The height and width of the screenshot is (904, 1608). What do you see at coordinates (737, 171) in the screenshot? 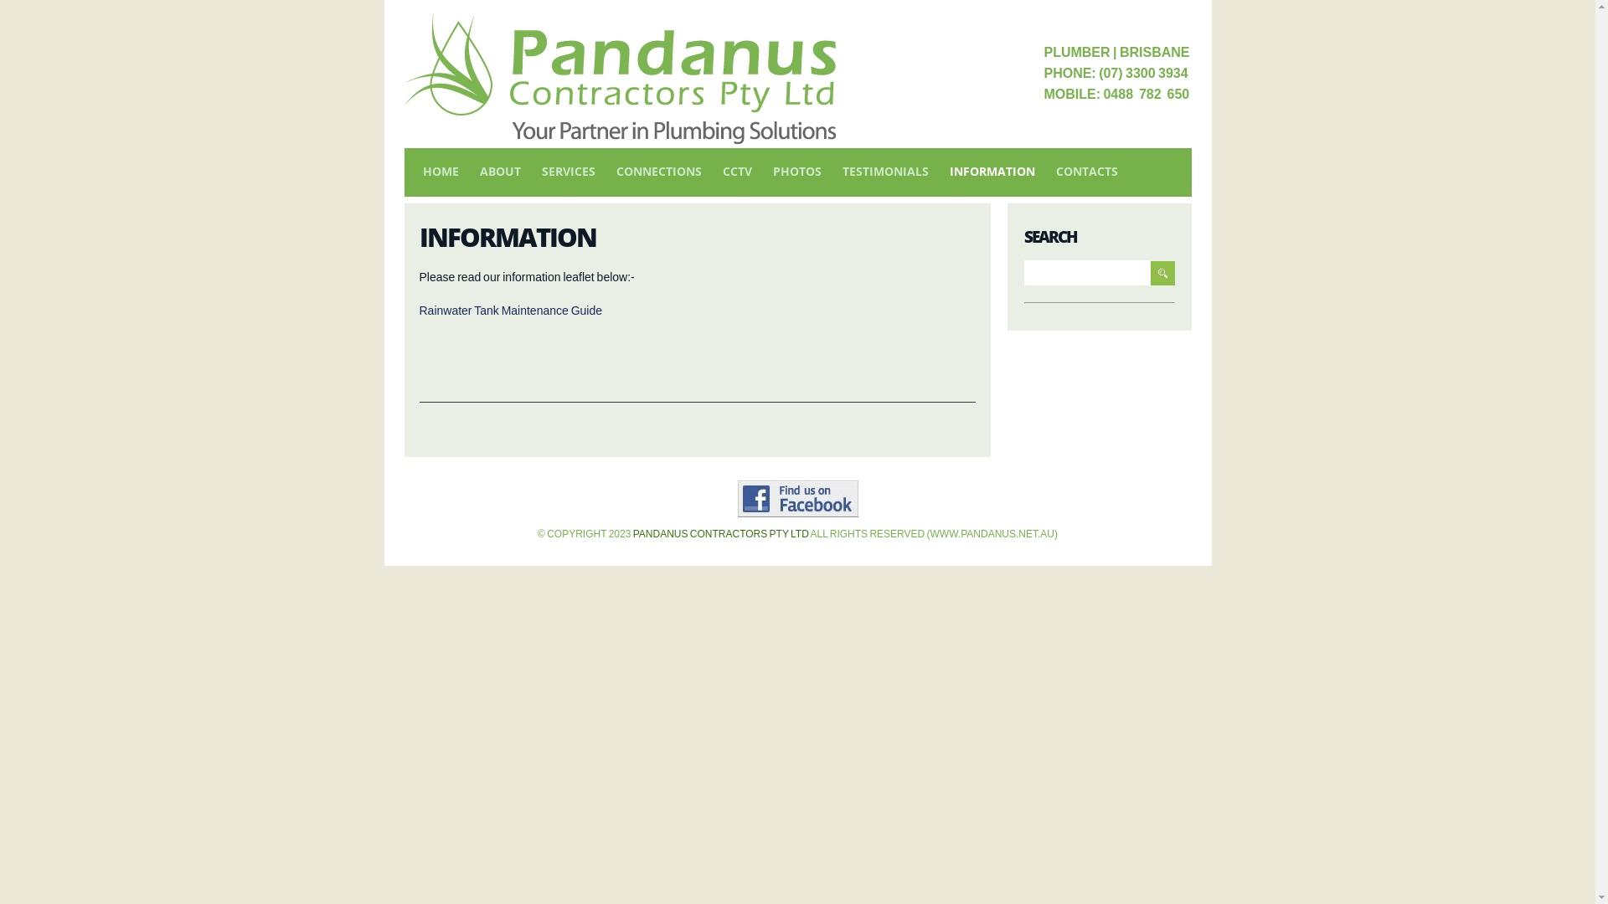
I see `CCTV` at bounding box center [737, 171].